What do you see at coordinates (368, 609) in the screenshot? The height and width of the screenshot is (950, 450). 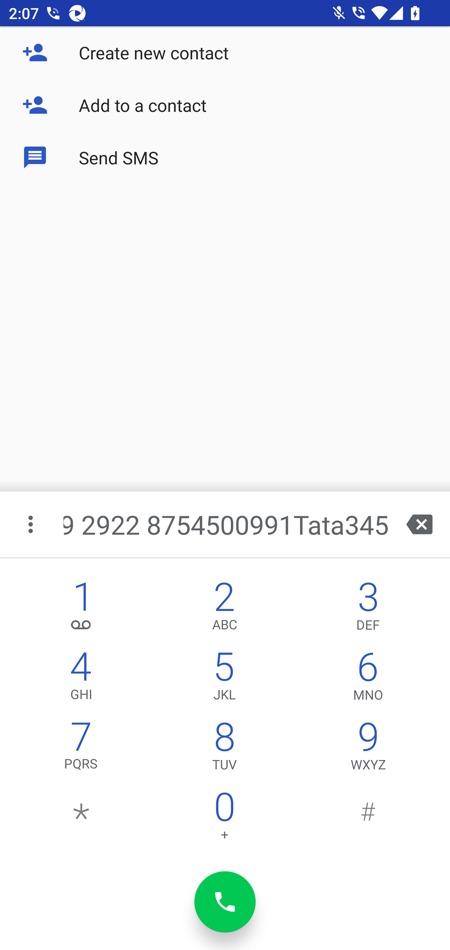 I see `3,DEF 3 DEF` at bounding box center [368, 609].